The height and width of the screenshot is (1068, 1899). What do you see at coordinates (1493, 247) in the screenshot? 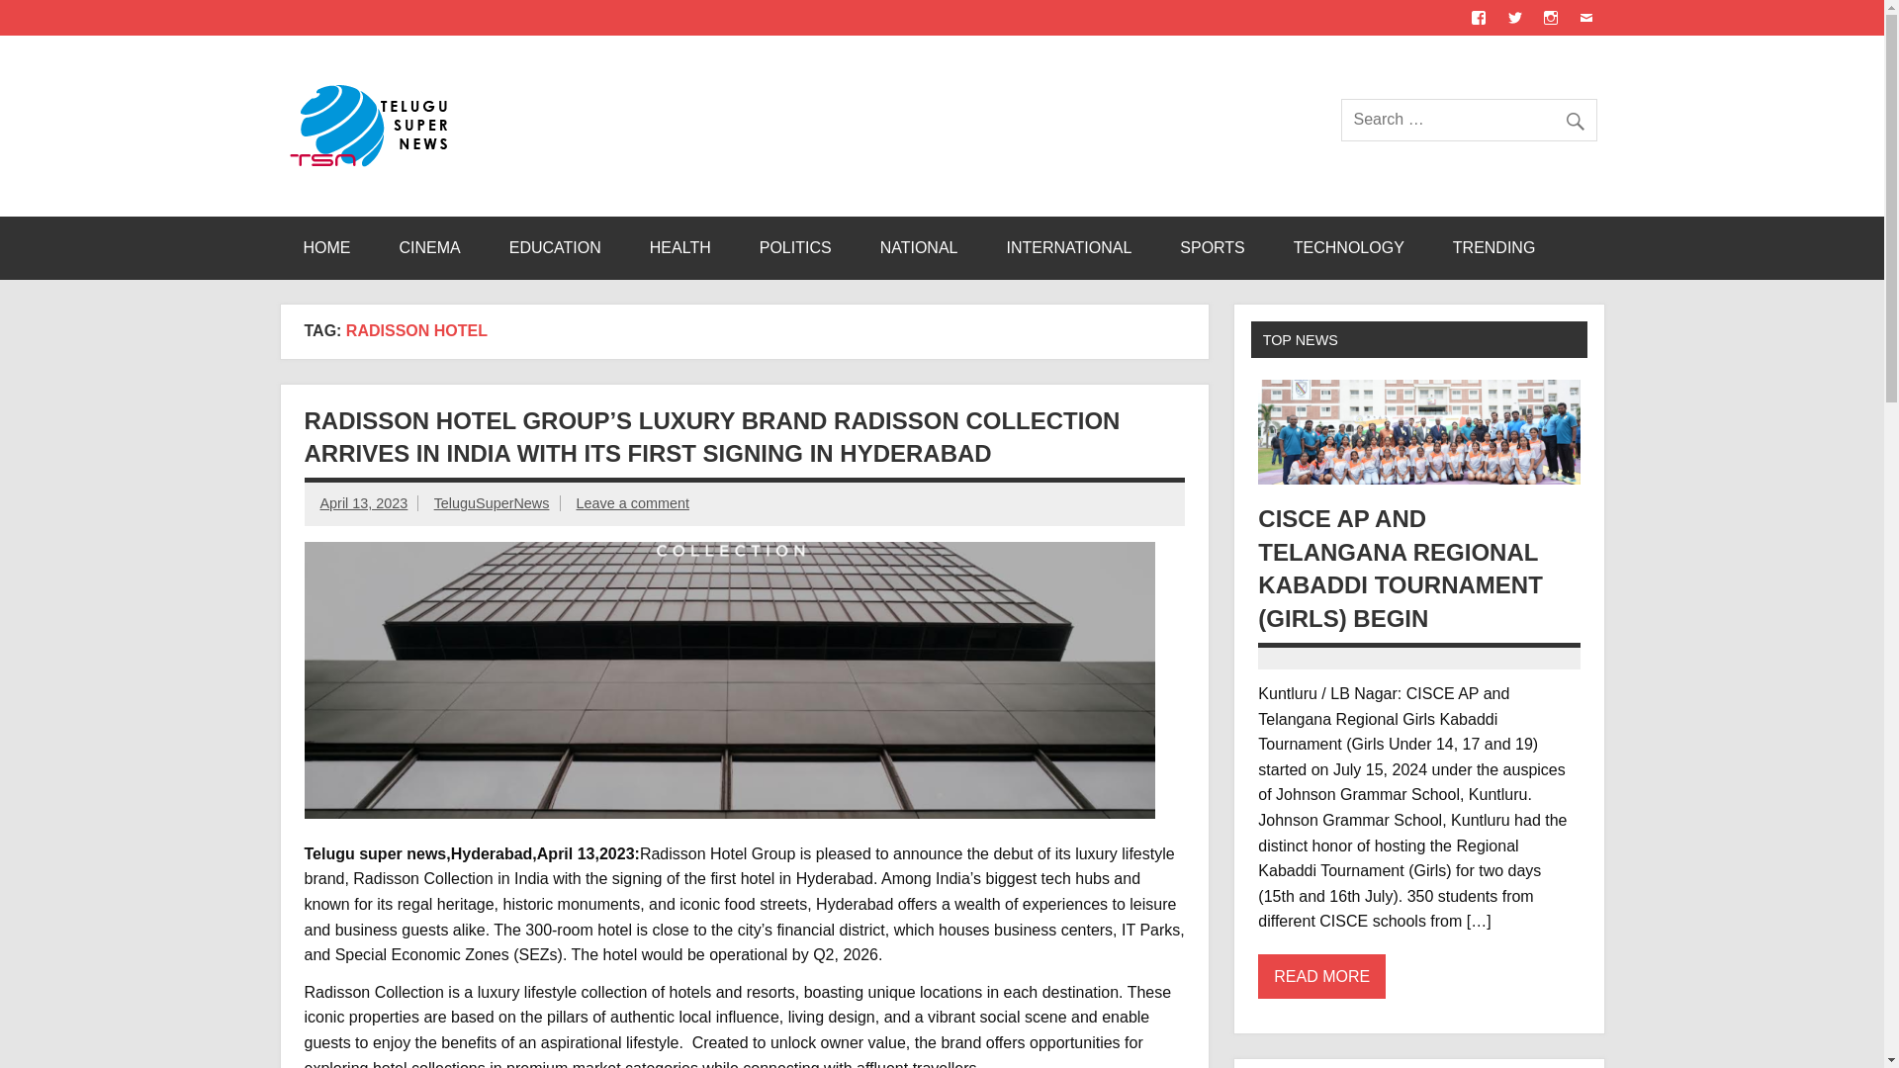
I see `TRENDING` at bounding box center [1493, 247].